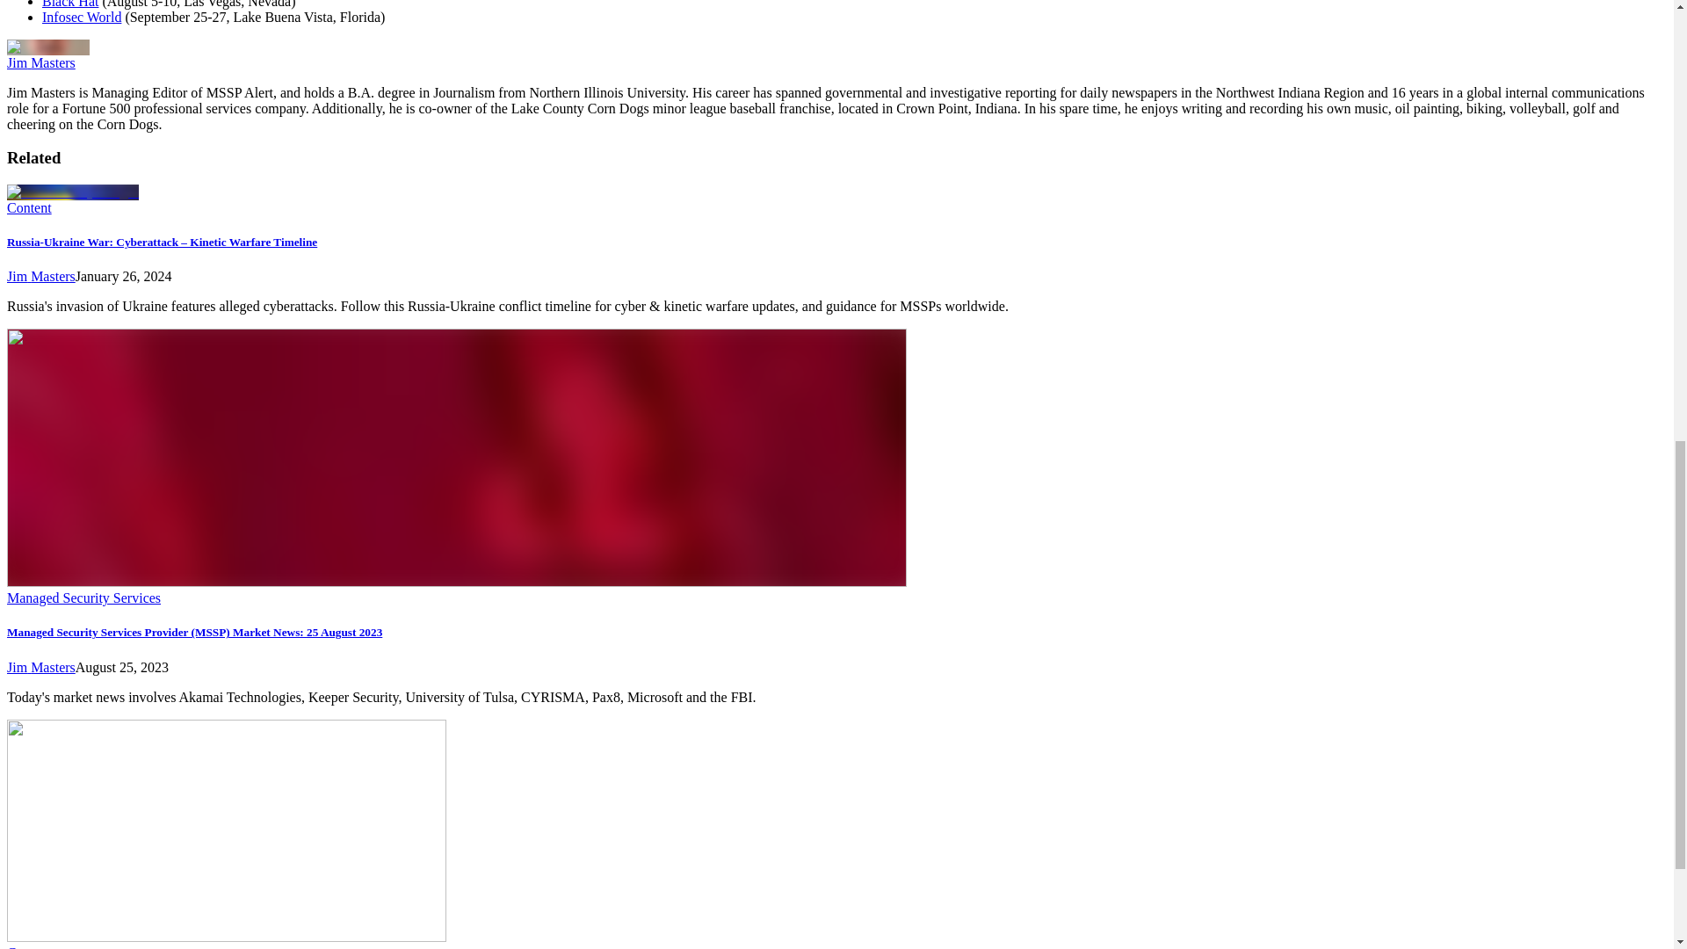 The image size is (1687, 949). I want to click on Jim Masters, so click(40, 276).